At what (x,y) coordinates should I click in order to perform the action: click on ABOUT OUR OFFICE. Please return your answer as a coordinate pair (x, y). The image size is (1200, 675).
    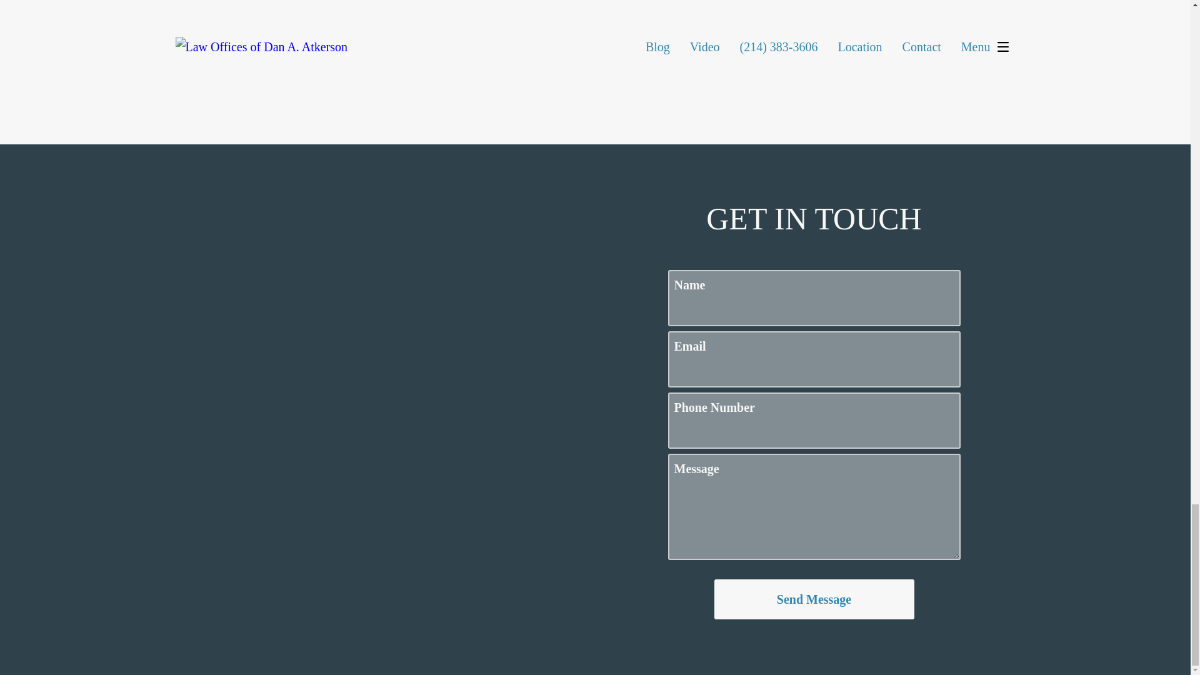
    Looking at the image, I should click on (297, 231).